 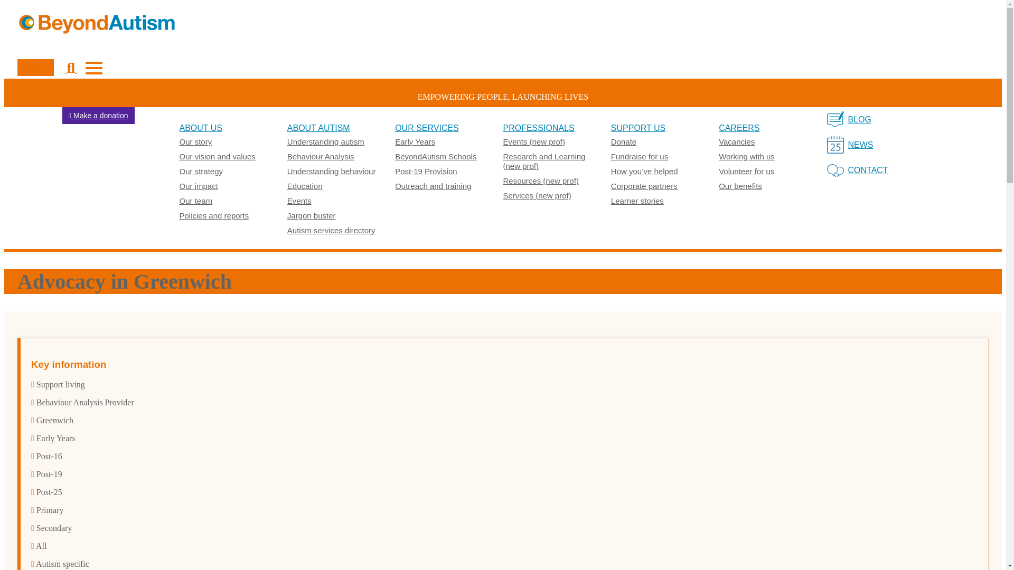 What do you see at coordinates (299, 201) in the screenshot?
I see `Events` at bounding box center [299, 201].